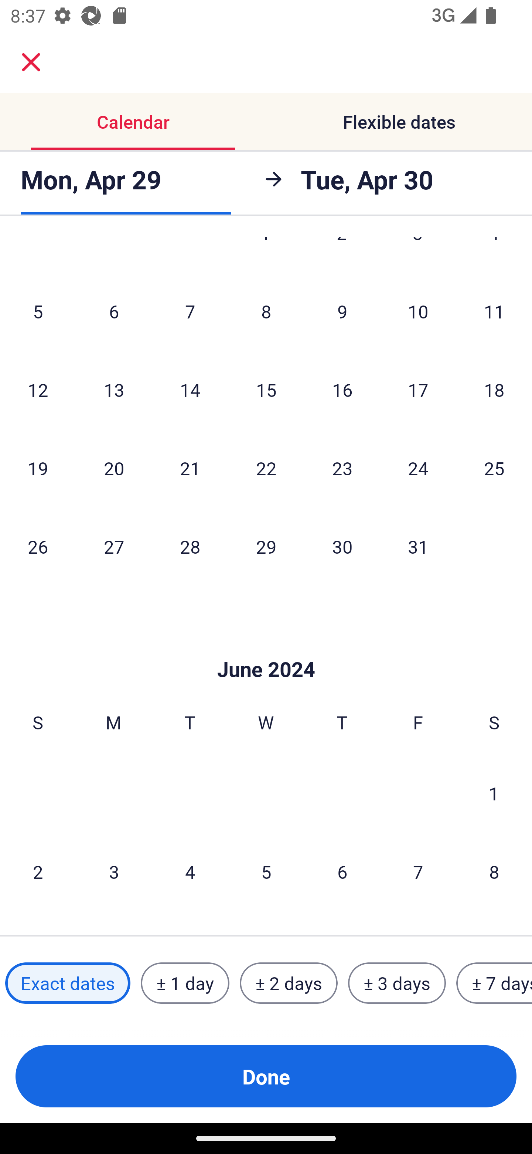 The width and height of the screenshot is (532, 1154). What do you see at coordinates (342, 311) in the screenshot?
I see `9 Thursday, May 9, 2024` at bounding box center [342, 311].